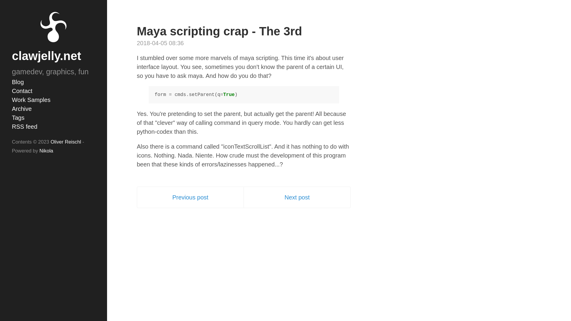 The image size is (571, 321). I want to click on clawjelly.net, so click(46, 56).